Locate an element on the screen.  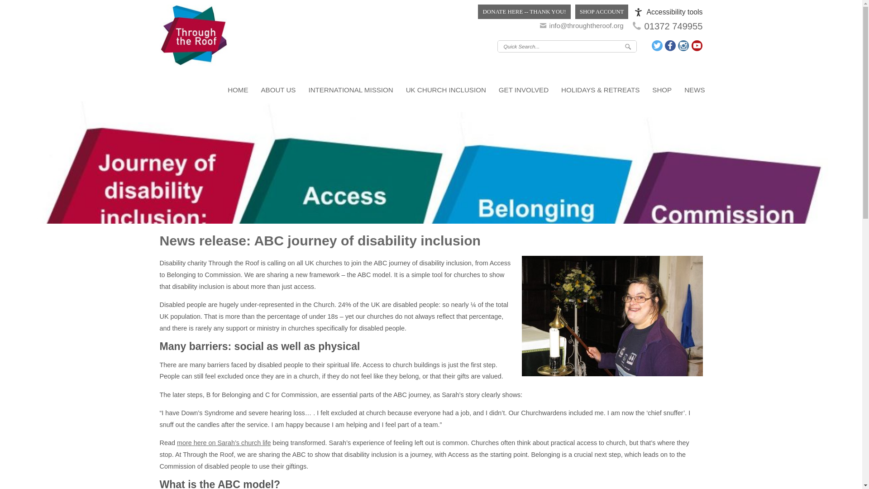
Follow us on Twitter is located at coordinates (658, 45).